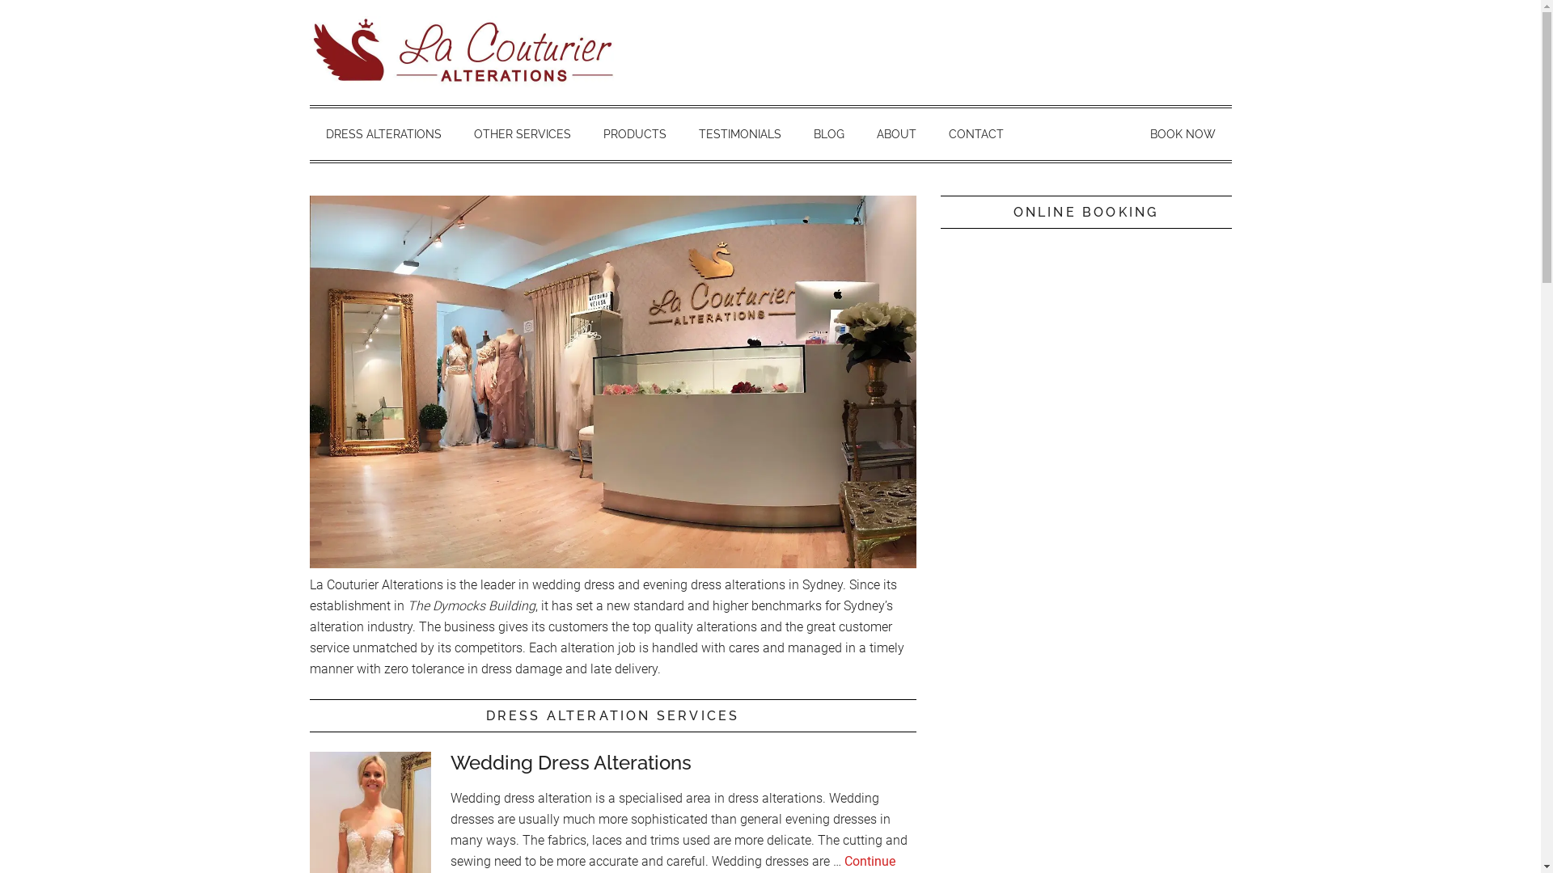 The image size is (1553, 873). What do you see at coordinates (383, 134) in the screenshot?
I see `DRESS ALTERATIONS` at bounding box center [383, 134].